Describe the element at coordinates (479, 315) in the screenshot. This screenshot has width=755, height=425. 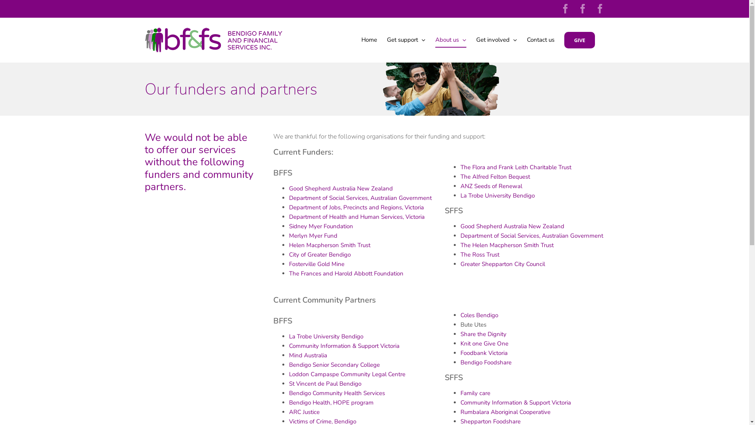
I see `Coles Bendigo` at that location.